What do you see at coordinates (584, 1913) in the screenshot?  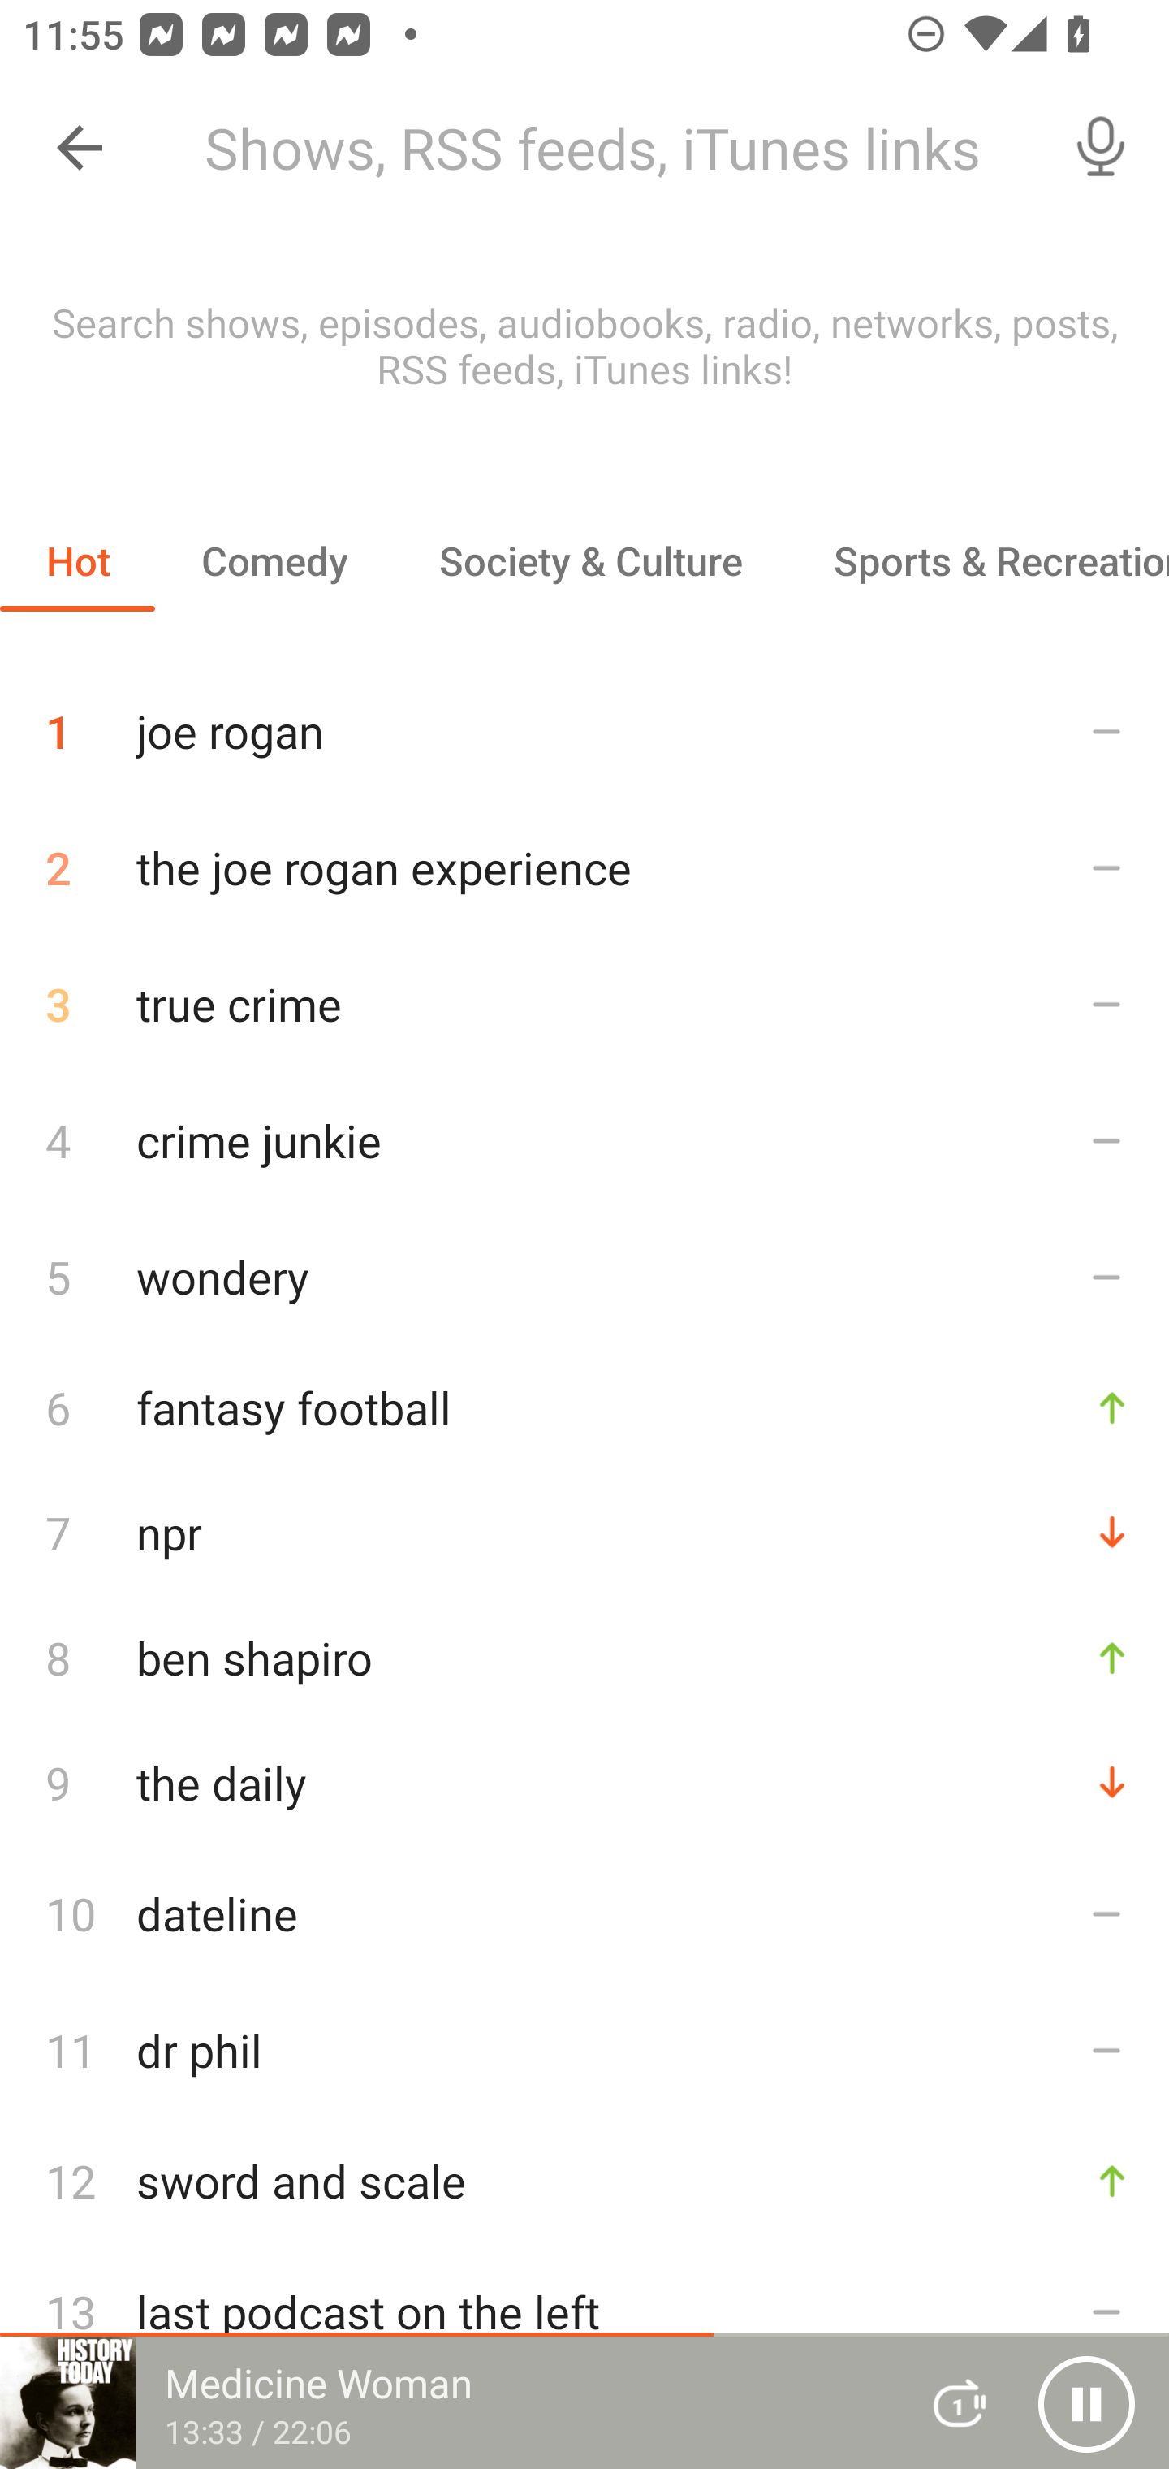 I see `10 dateline` at bounding box center [584, 1913].